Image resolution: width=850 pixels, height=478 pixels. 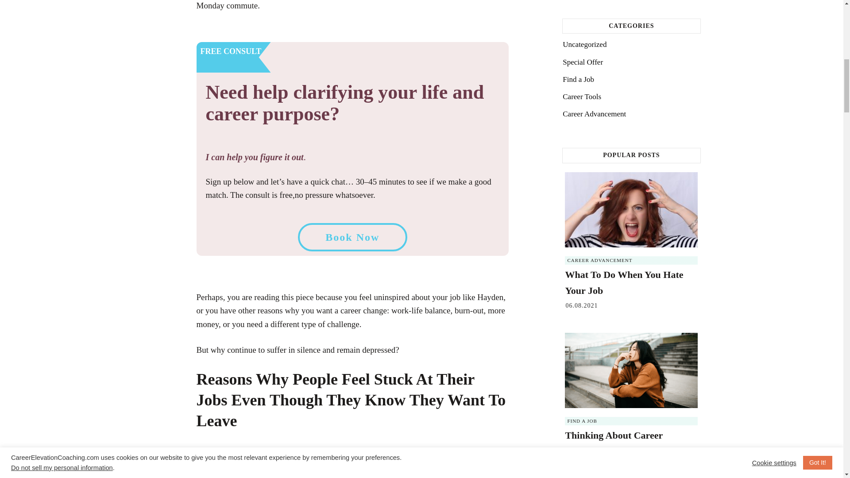 What do you see at coordinates (582, 96) in the screenshot?
I see `Career Tools` at bounding box center [582, 96].